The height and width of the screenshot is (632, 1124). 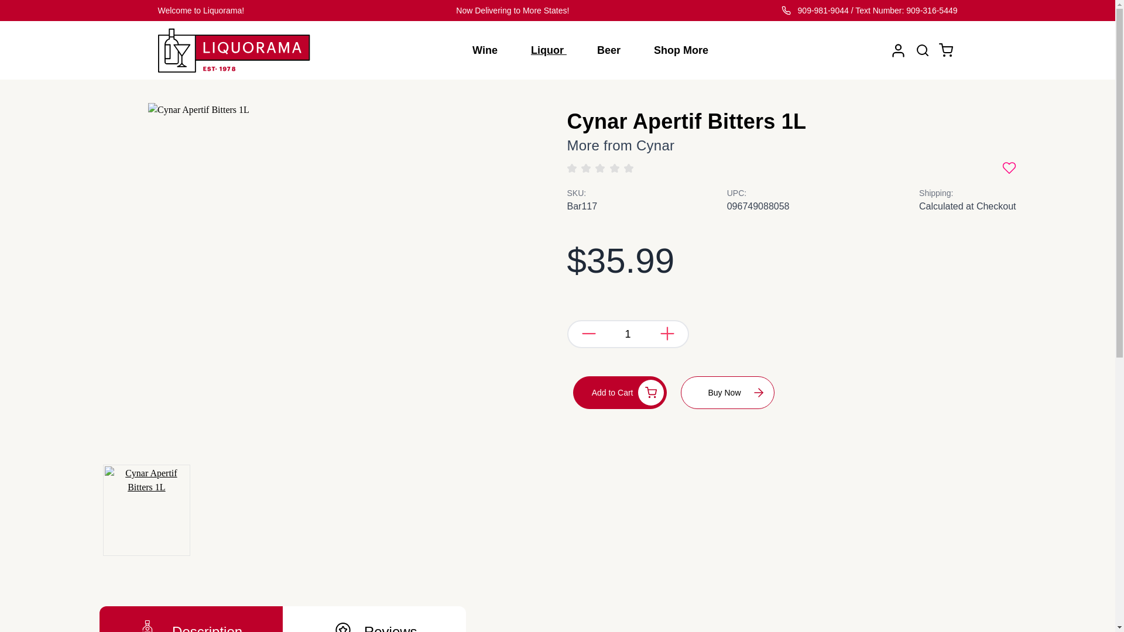 I want to click on Liquorama, so click(x=234, y=50).